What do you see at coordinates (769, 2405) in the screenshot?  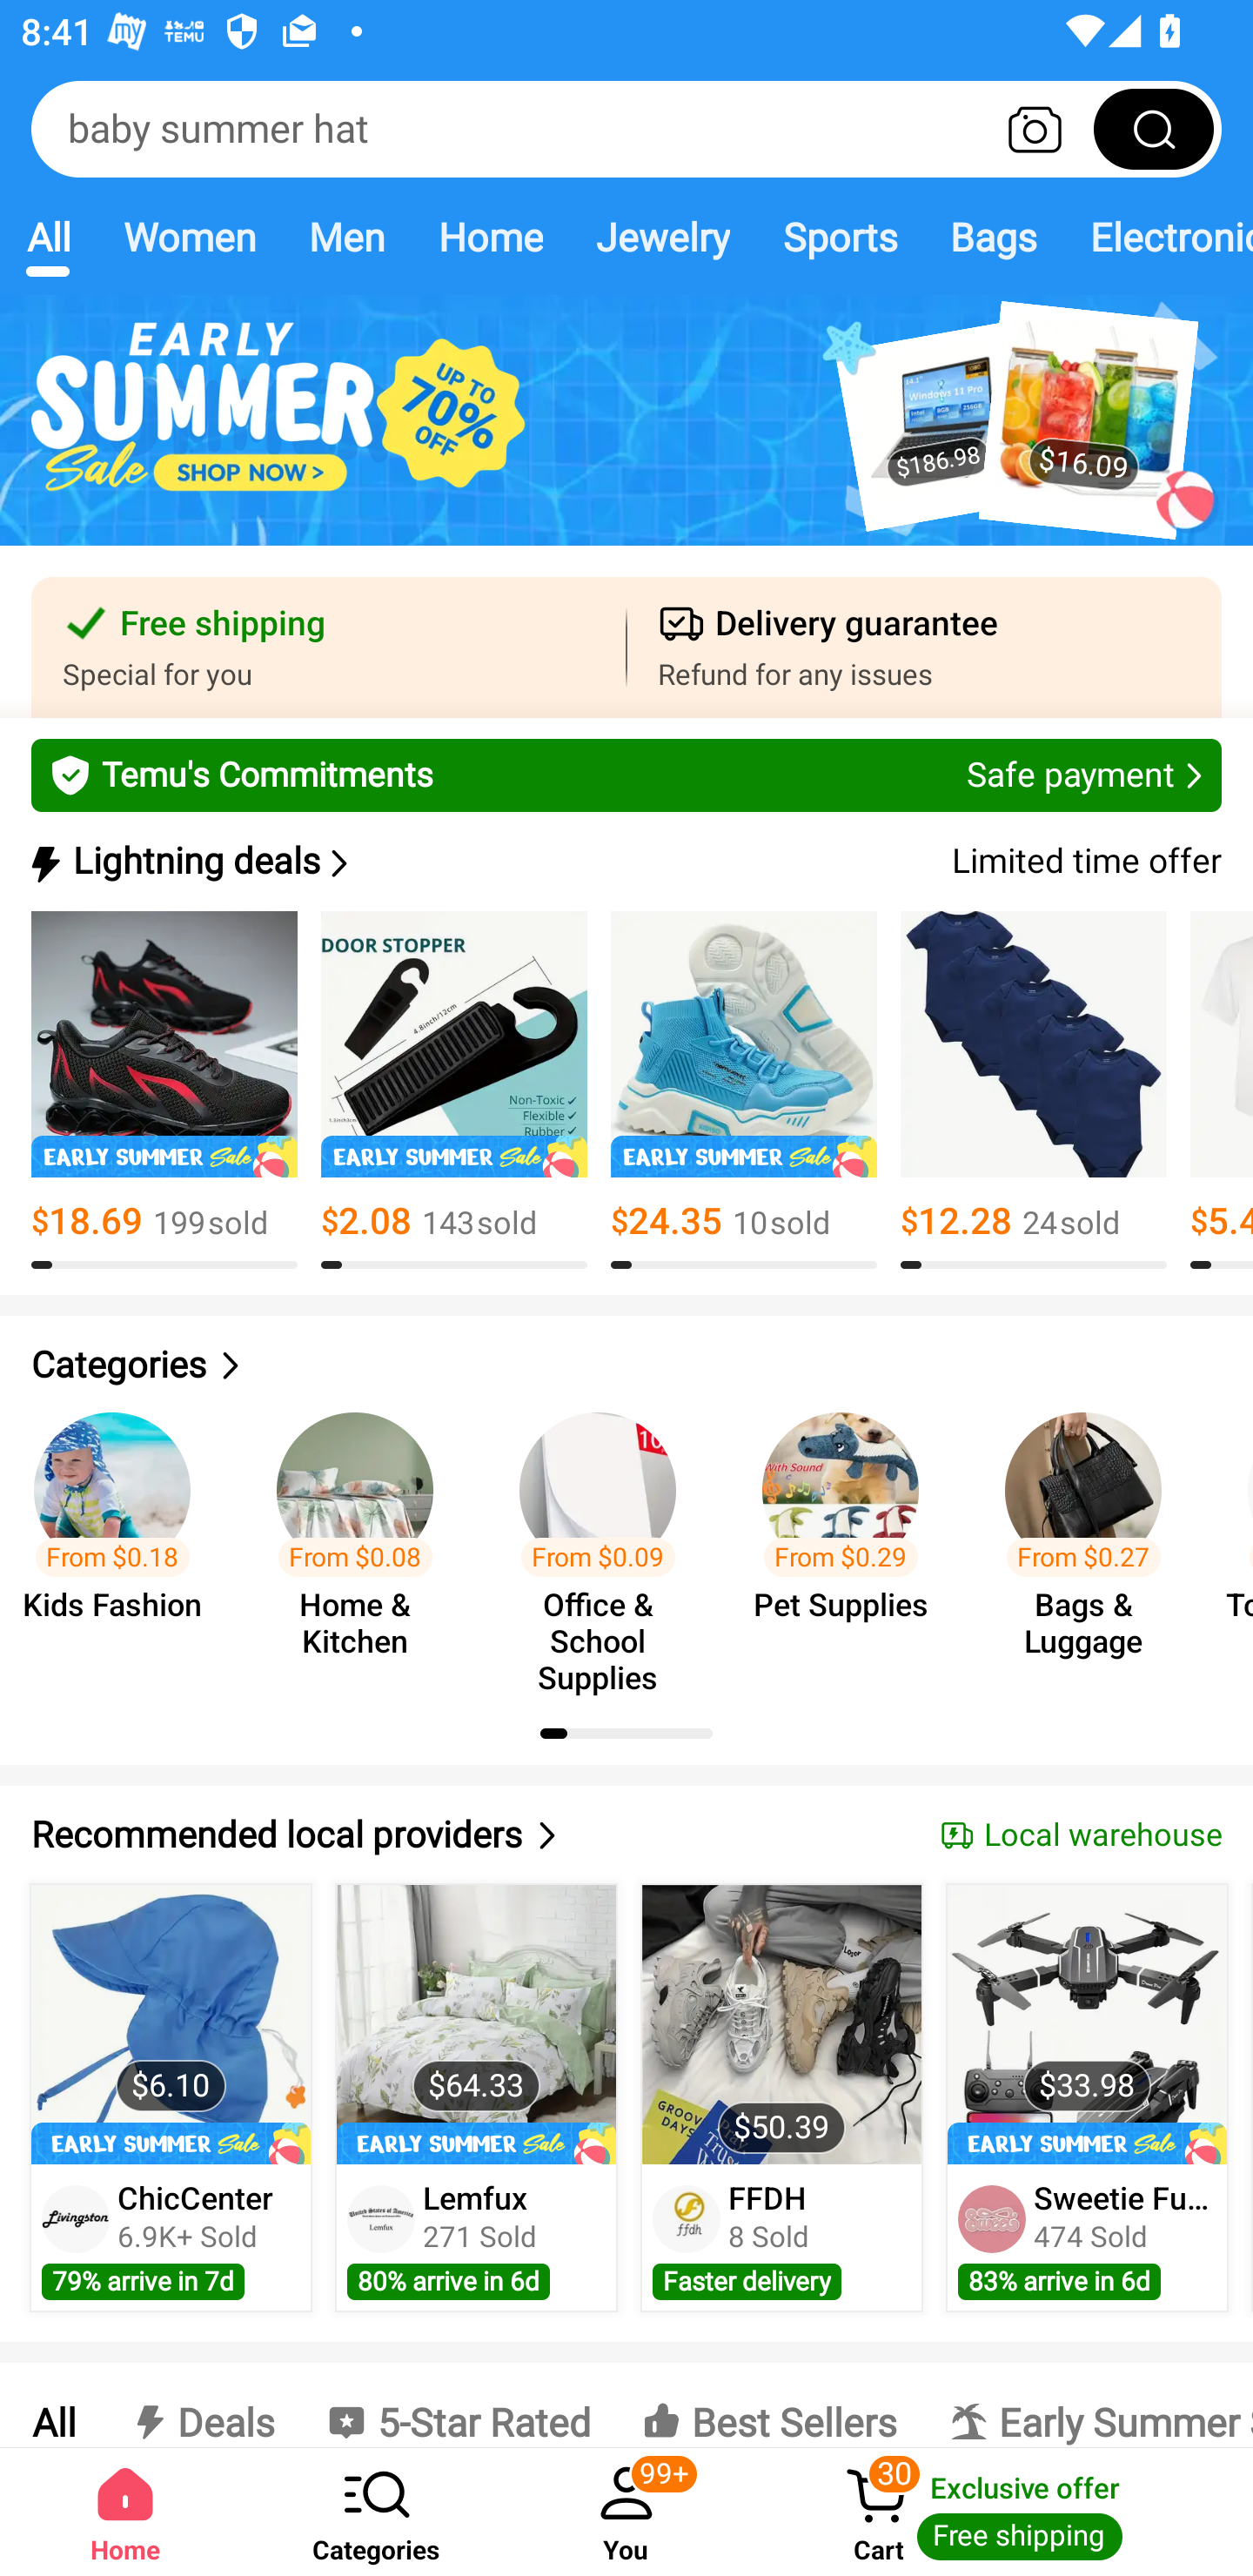 I see `Best Sellers Best Sellers Best Sellers` at bounding box center [769, 2405].